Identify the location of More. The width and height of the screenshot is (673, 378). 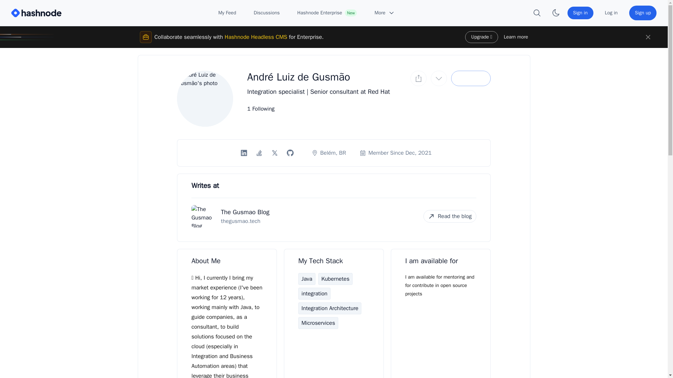
(385, 13).